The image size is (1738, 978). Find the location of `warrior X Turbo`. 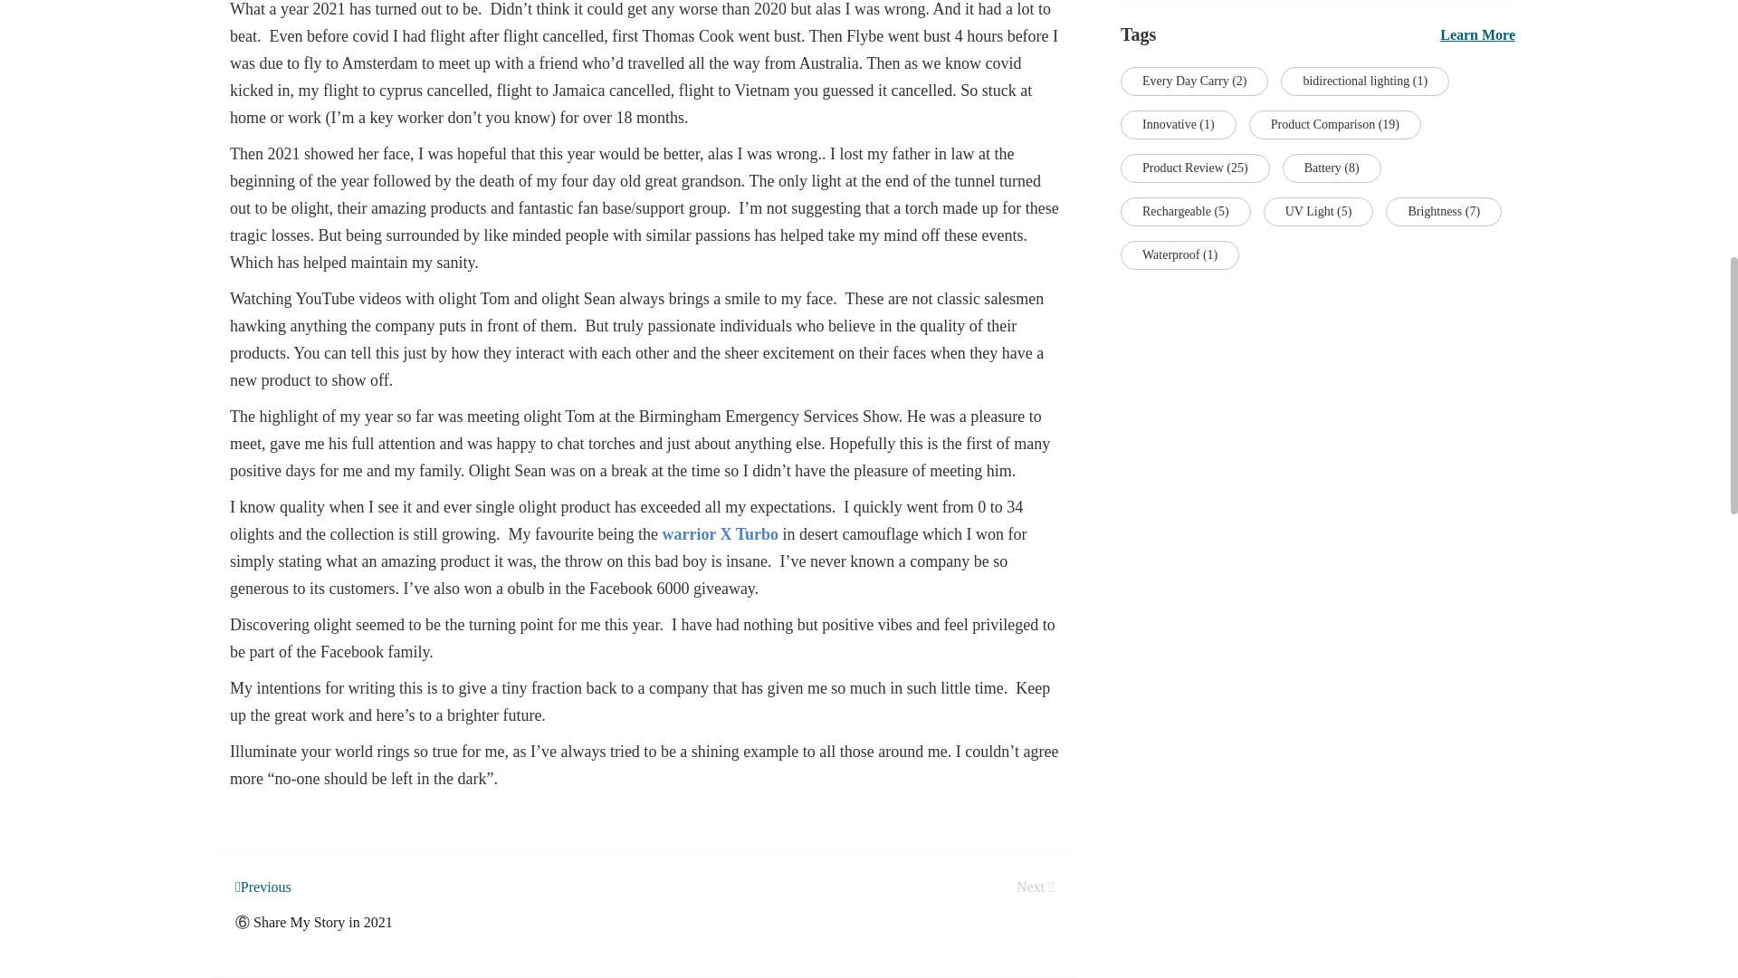

warrior X Turbo is located at coordinates (721, 534).